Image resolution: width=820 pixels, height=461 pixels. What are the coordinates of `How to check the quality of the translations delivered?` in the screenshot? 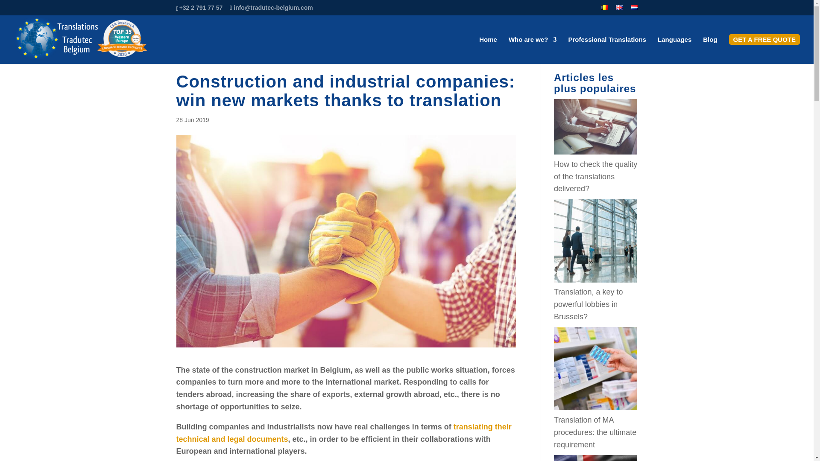 It's located at (595, 126).